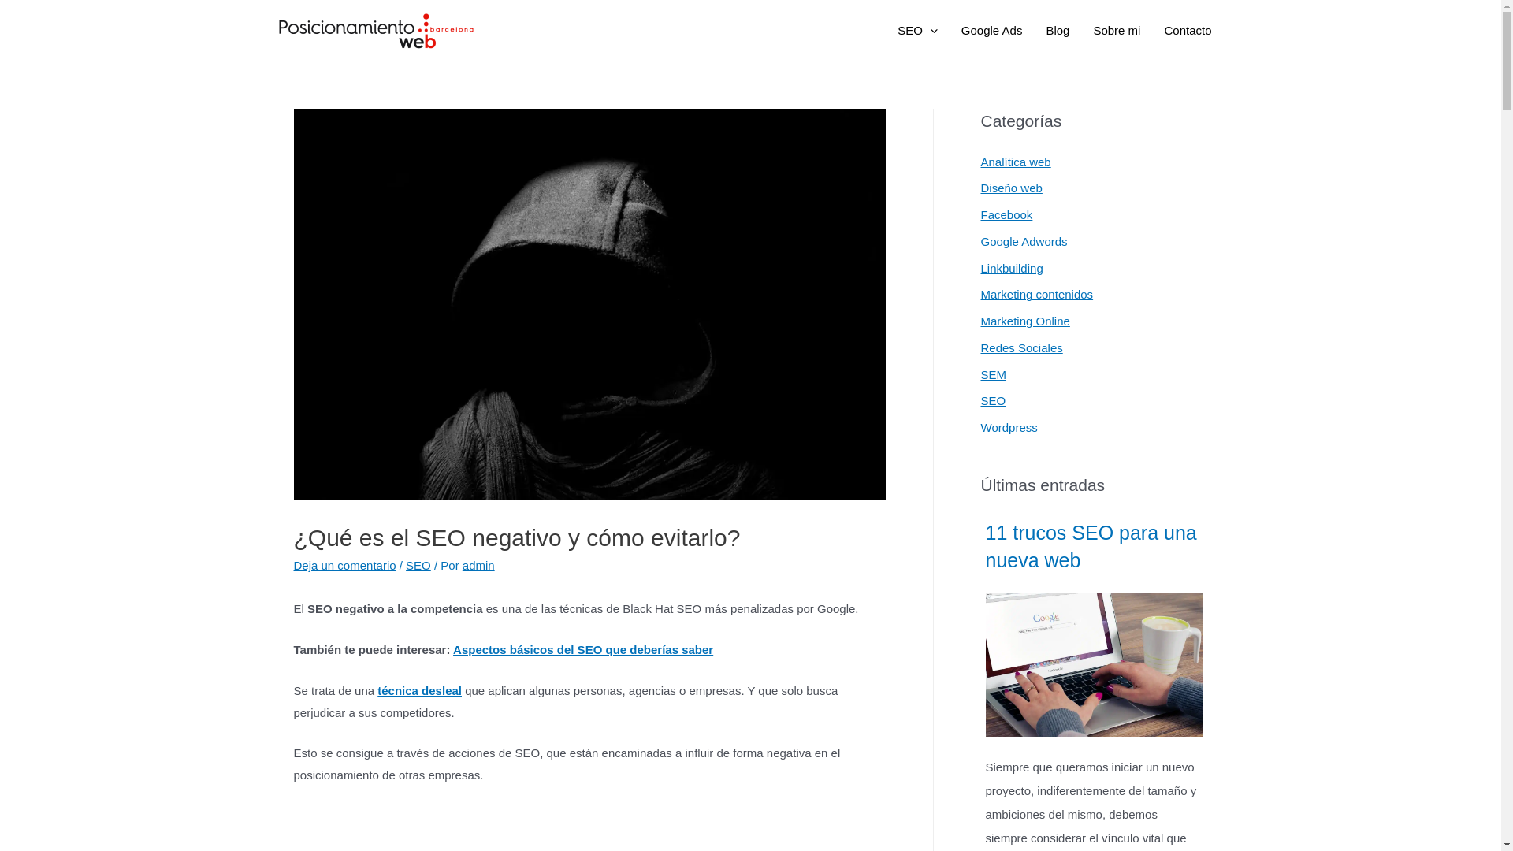  What do you see at coordinates (992, 31) in the screenshot?
I see `Google Ads` at bounding box center [992, 31].